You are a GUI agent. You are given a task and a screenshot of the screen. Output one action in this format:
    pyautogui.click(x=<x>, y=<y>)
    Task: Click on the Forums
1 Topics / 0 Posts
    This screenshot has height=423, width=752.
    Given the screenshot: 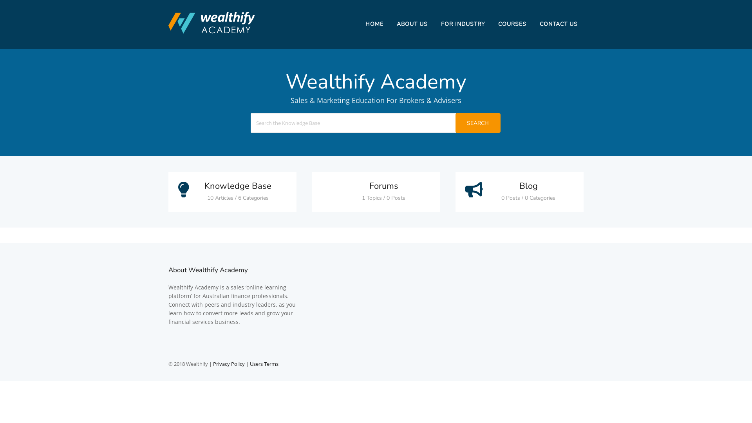 What is the action you would take?
    pyautogui.click(x=376, y=192)
    